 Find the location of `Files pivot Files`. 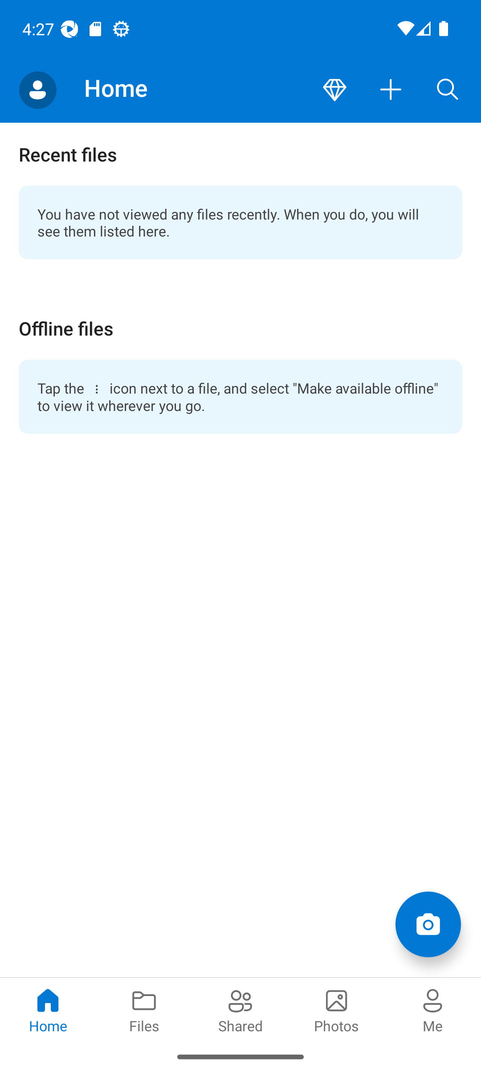

Files pivot Files is located at coordinates (144, 1009).